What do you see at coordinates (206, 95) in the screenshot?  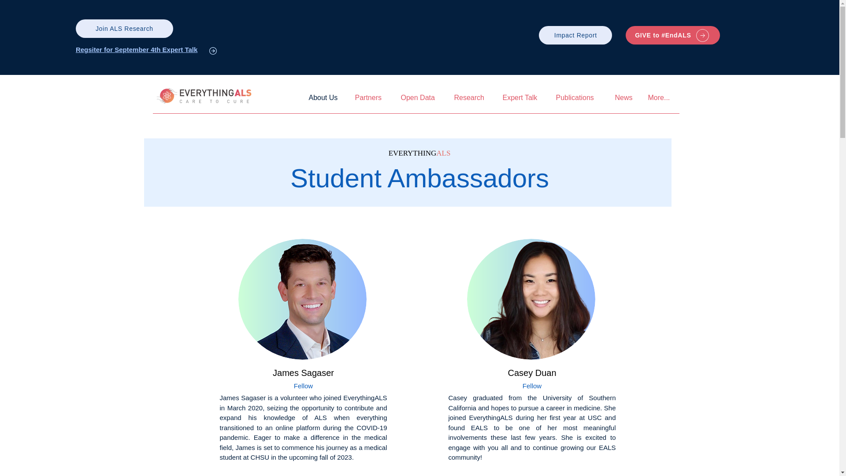 I see `small logo.png` at bounding box center [206, 95].